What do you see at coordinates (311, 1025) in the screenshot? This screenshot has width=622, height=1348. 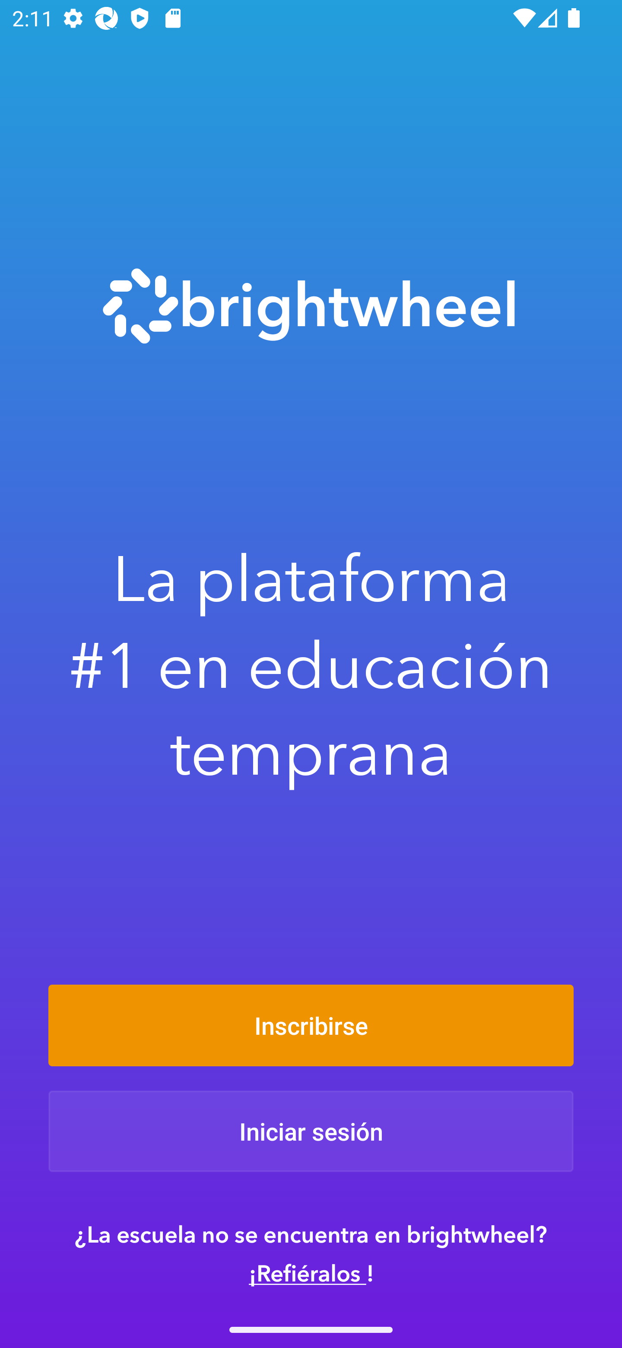 I see `Inscribirse` at bounding box center [311, 1025].